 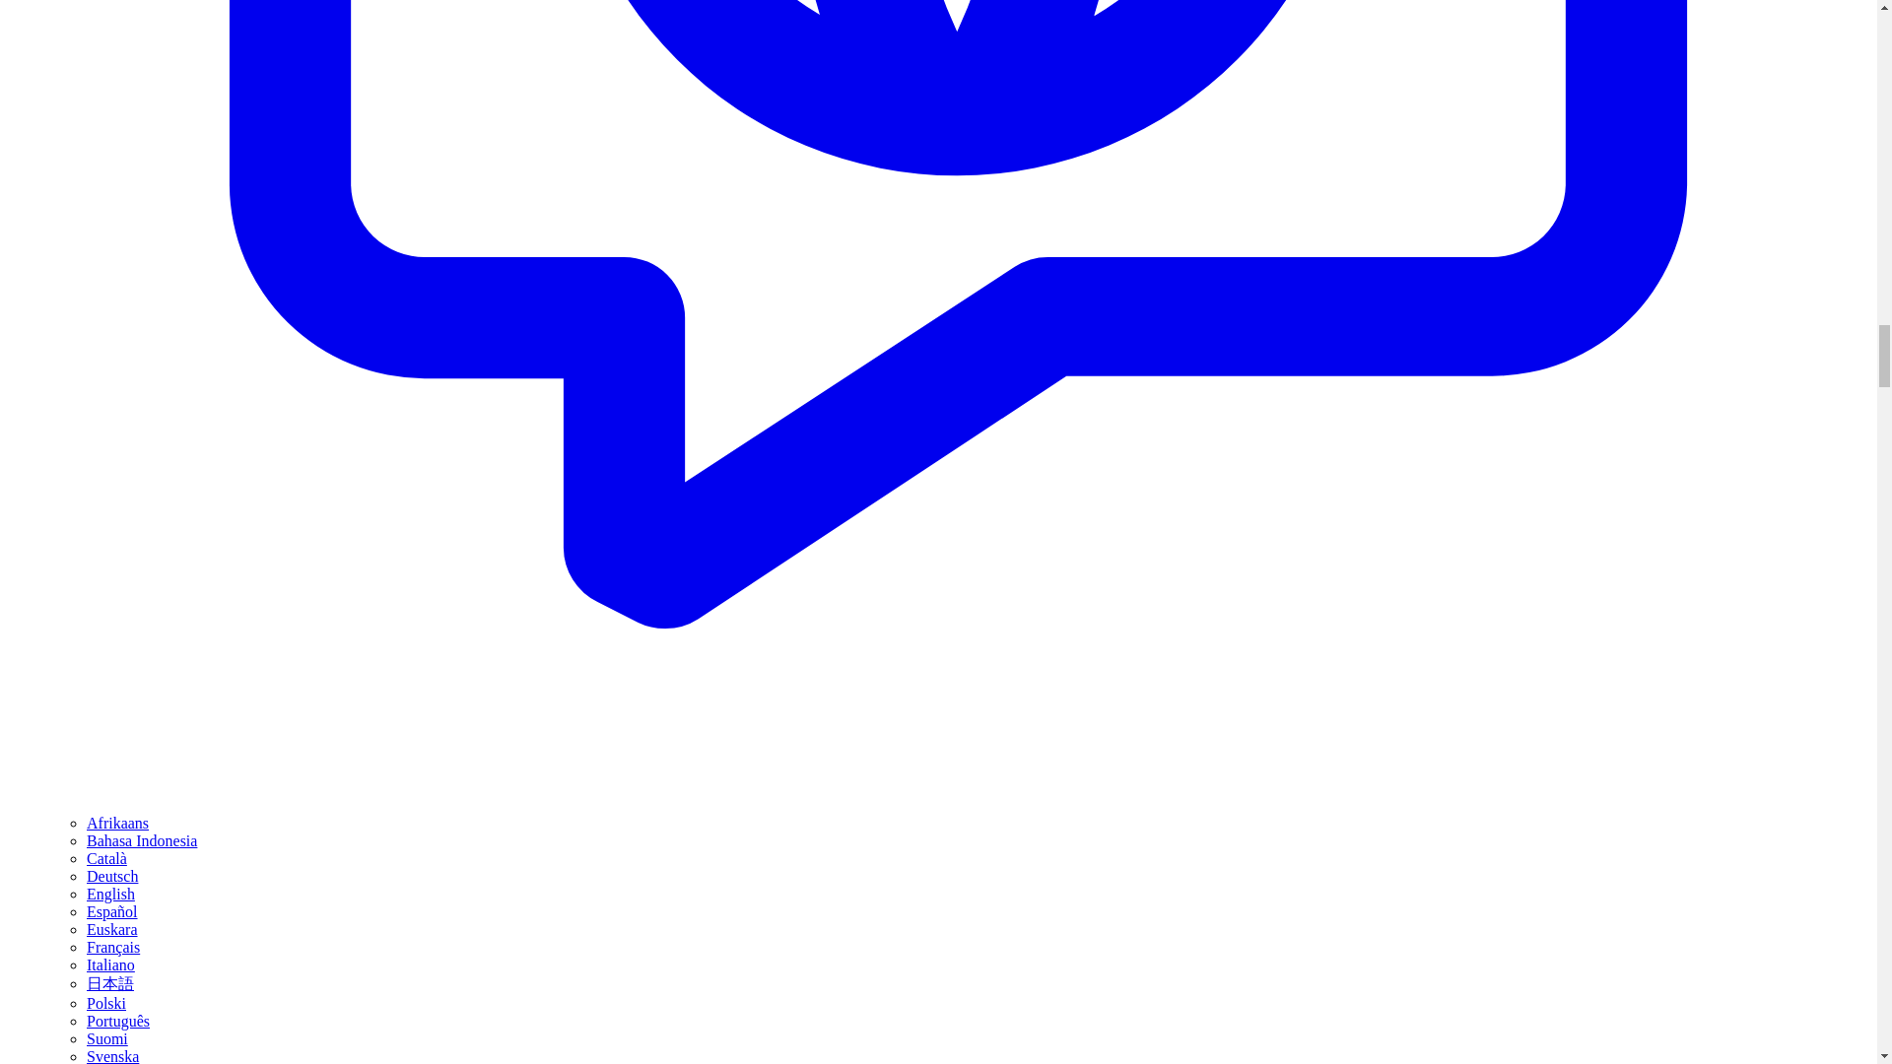 I want to click on Euskara, so click(x=112, y=929).